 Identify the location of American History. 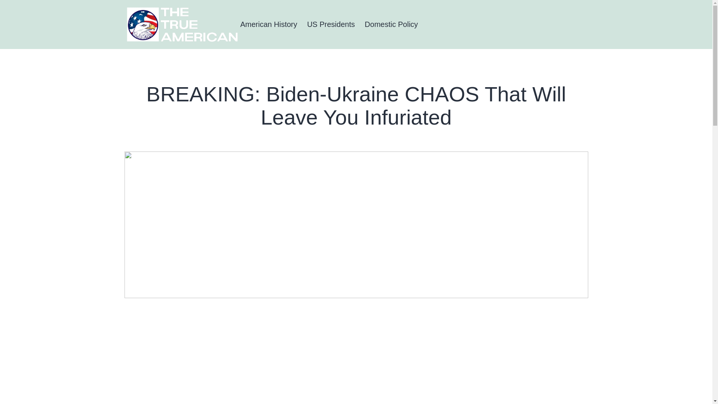
(269, 24).